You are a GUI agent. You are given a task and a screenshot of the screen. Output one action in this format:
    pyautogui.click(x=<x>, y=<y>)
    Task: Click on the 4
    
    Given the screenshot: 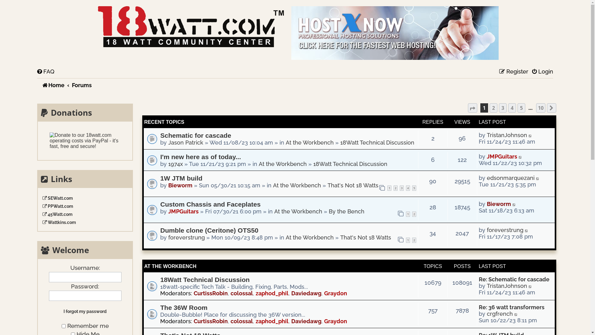 What is the action you would take?
    pyautogui.click(x=512, y=108)
    